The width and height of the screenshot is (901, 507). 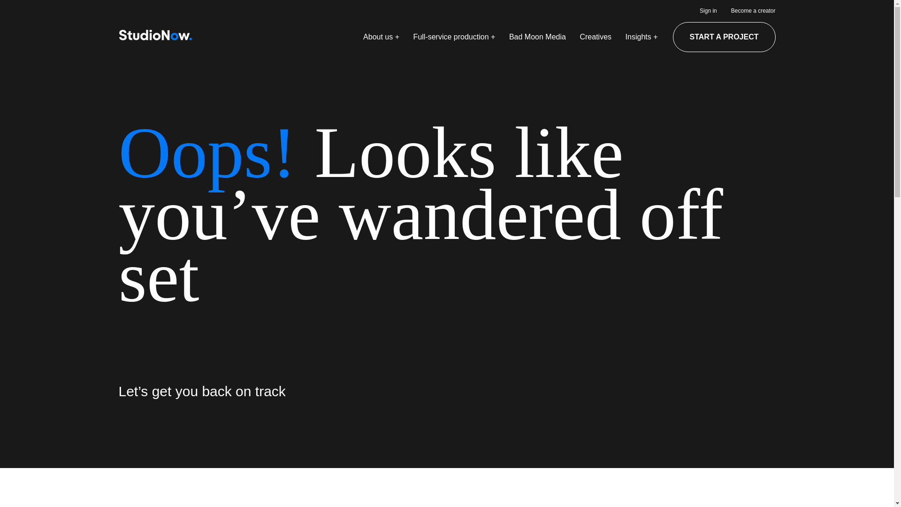 What do you see at coordinates (537, 37) in the screenshot?
I see `Bad Moon Media` at bounding box center [537, 37].